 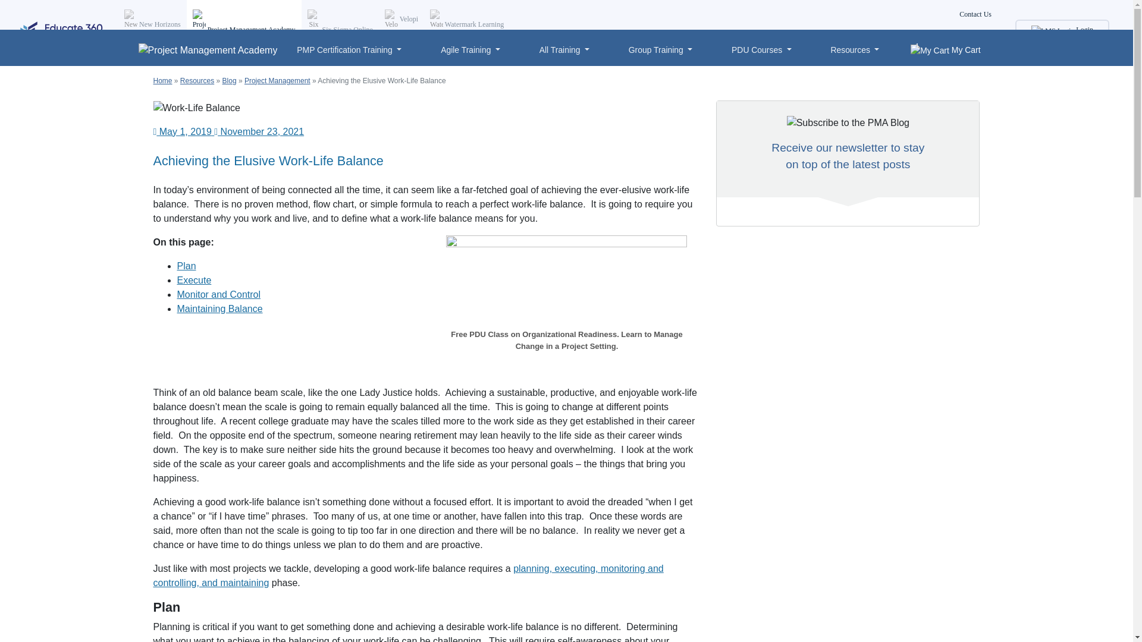 I want to click on PMP Certification Training, so click(x=349, y=50).